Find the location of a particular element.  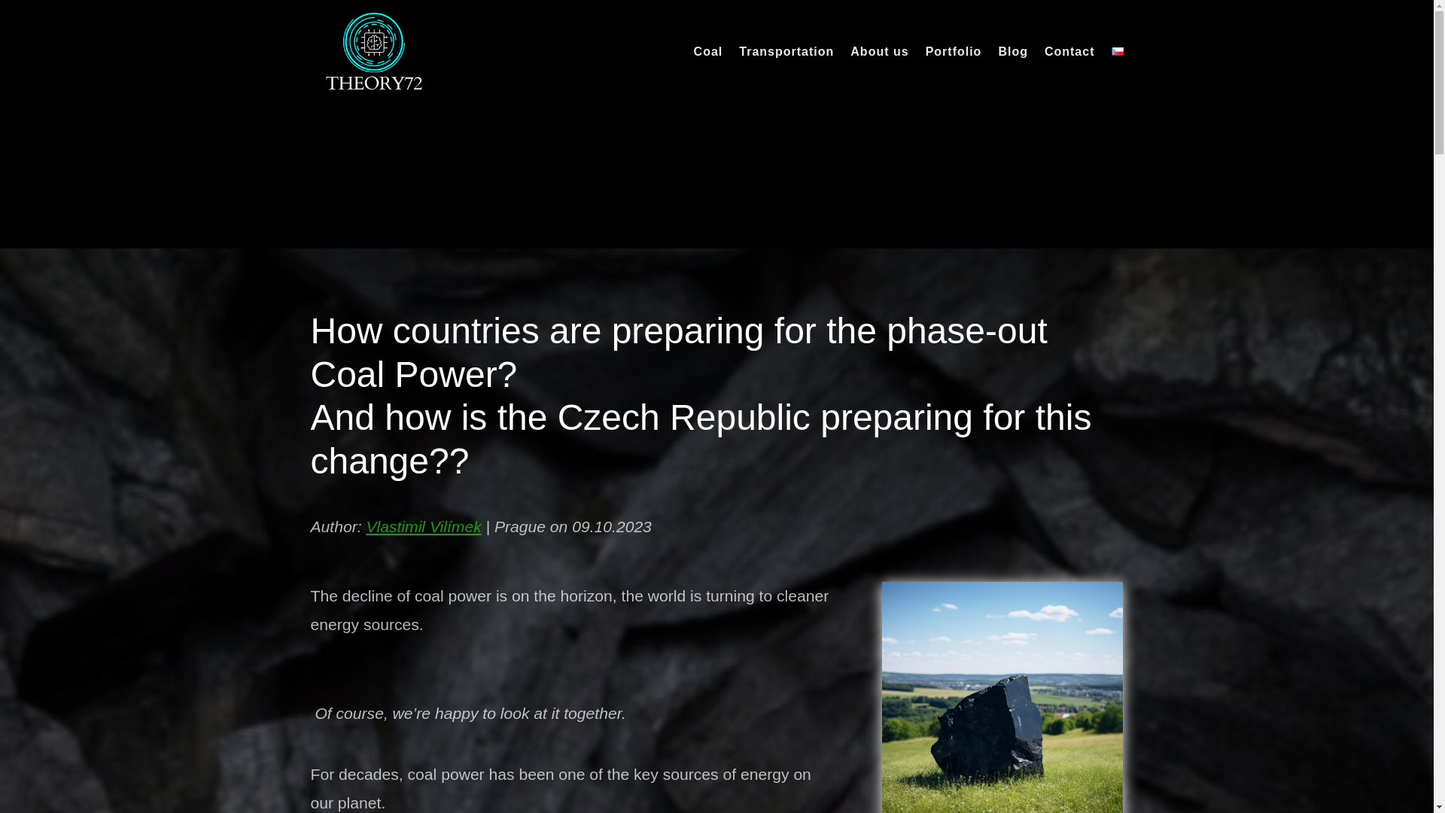

Portfolio is located at coordinates (954, 75).